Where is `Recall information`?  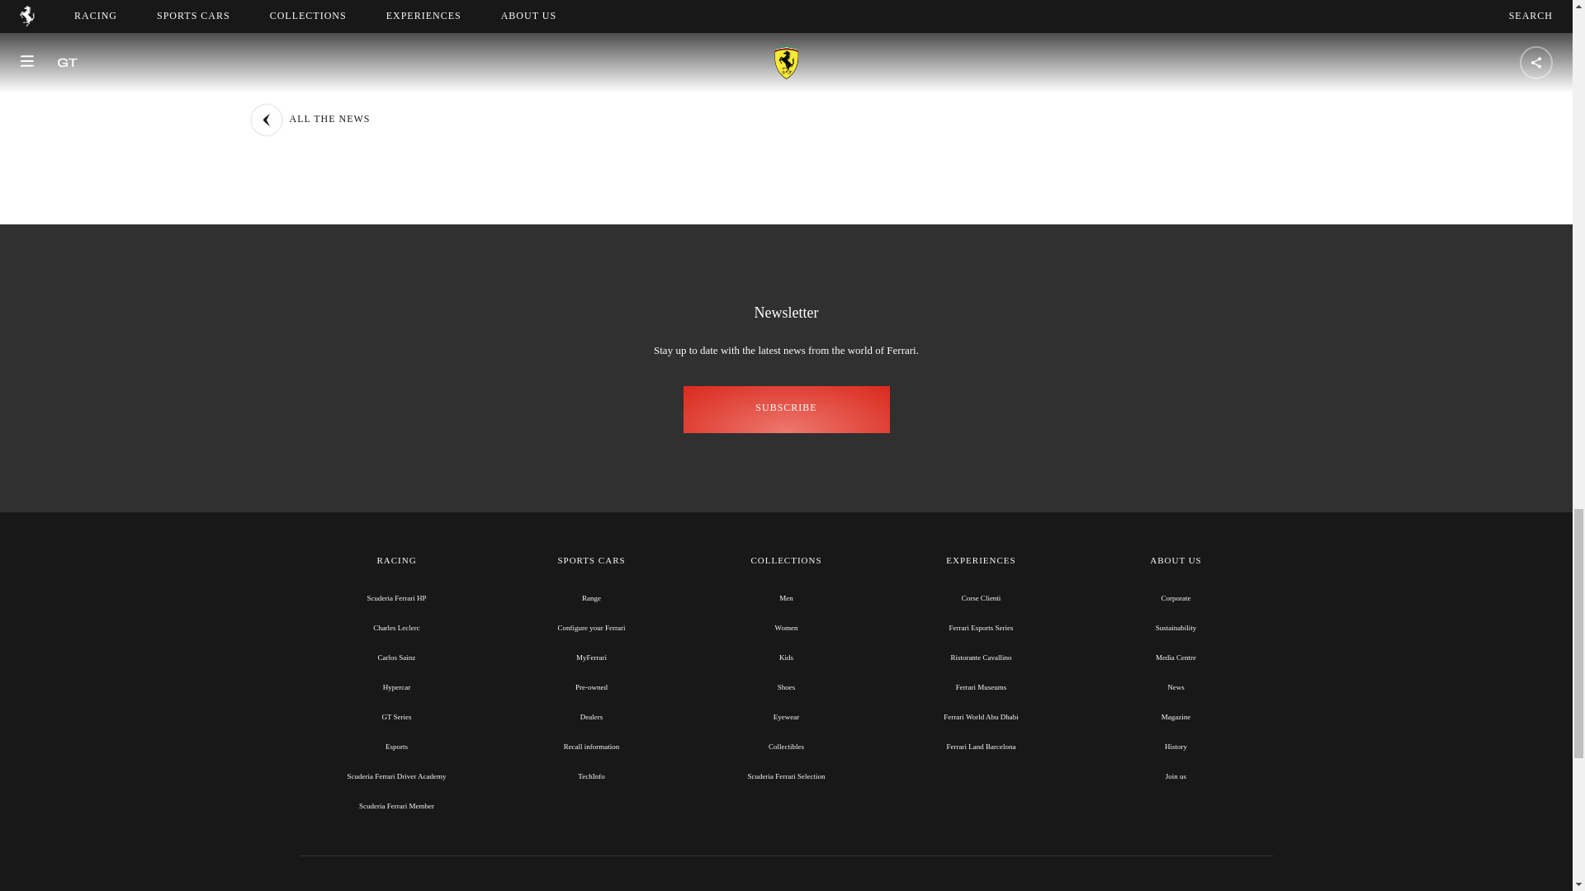 Recall information is located at coordinates (591, 746).